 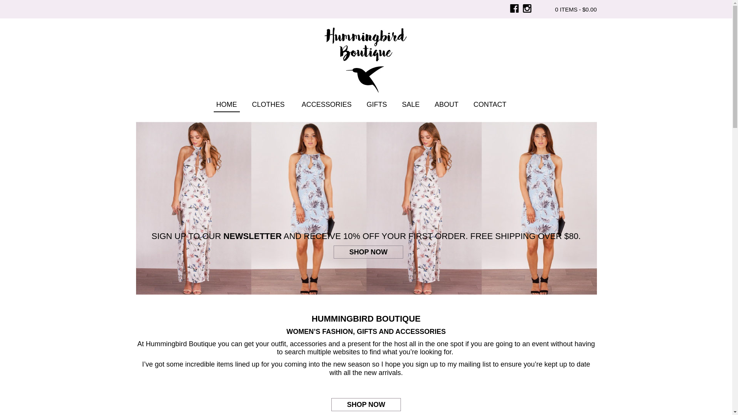 I want to click on CONTACT, so click(x=490, y=106).